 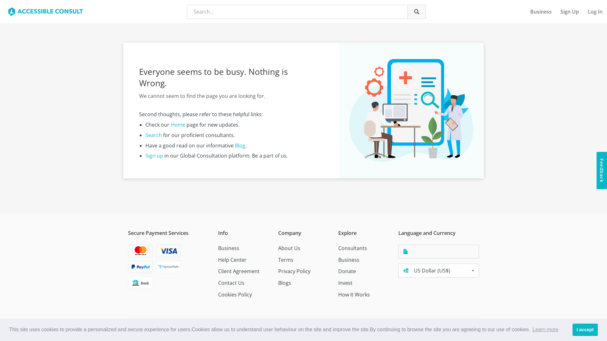 What do you see at coordinates (289, 248) in the screenshot?
I see `About Us` at bounding box center [289, 248].